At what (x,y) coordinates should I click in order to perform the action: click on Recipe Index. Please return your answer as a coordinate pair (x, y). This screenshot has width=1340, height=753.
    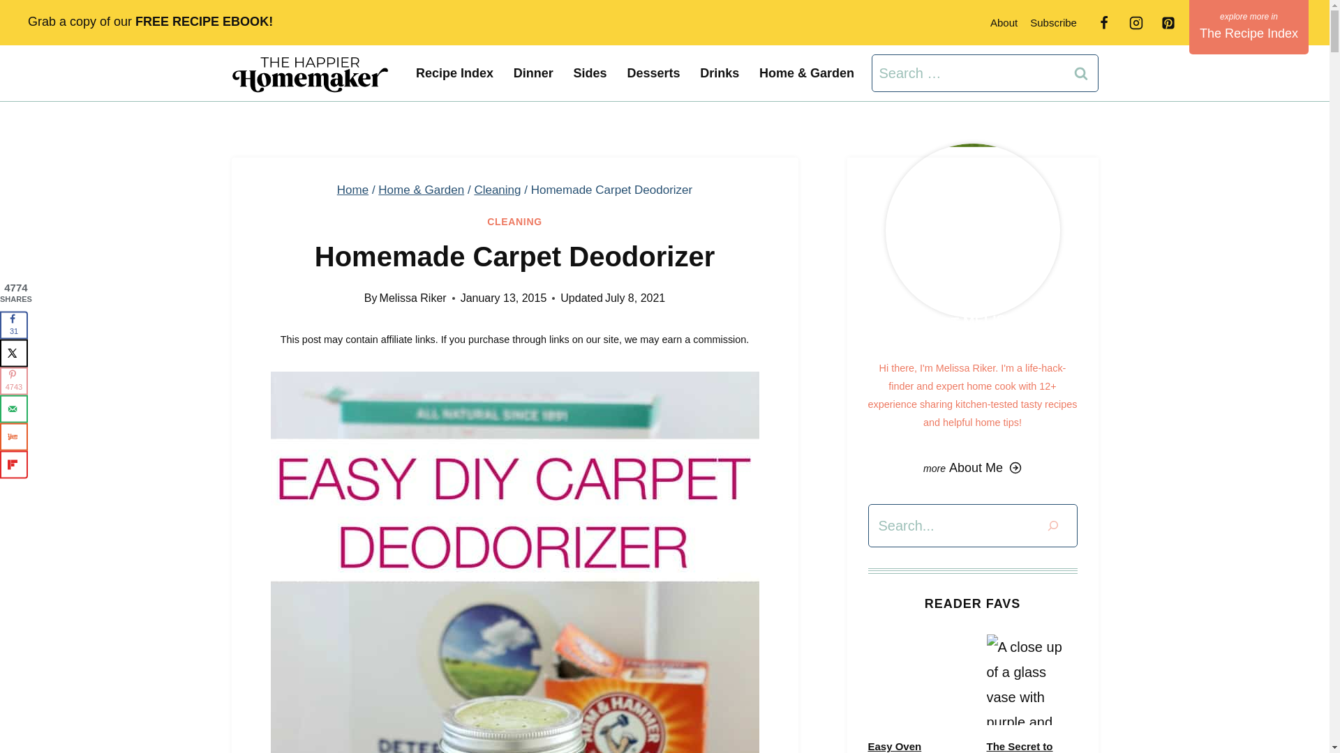
    Looking at the image, I should click on (454, 73).